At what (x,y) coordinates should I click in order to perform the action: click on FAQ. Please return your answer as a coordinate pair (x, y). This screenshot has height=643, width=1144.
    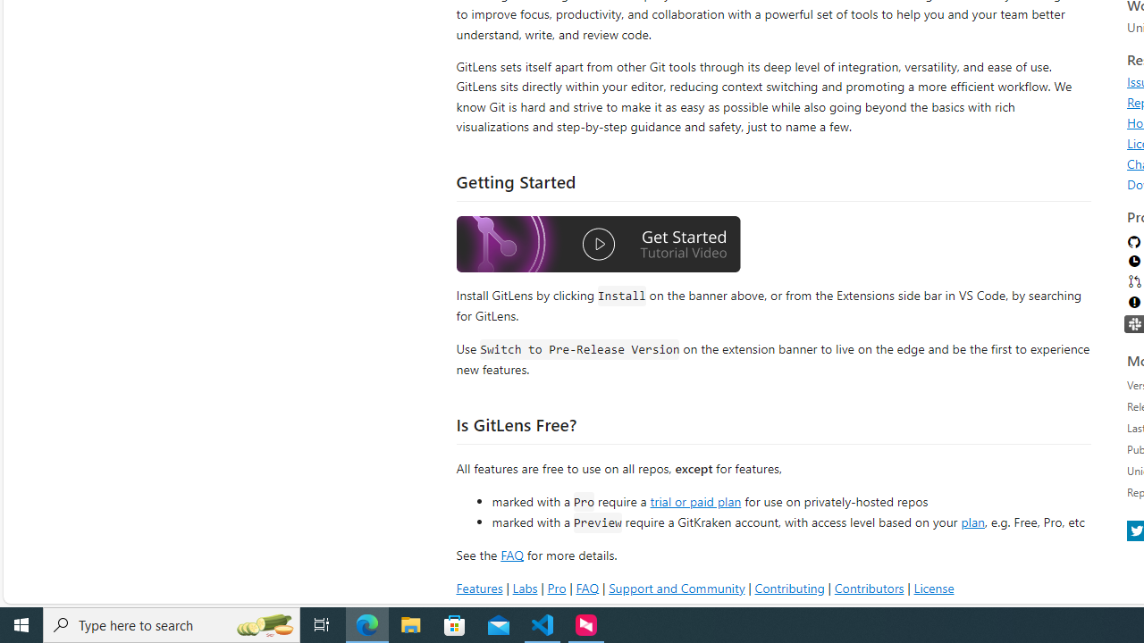
    Looking at the image, I should click on (586, 588).